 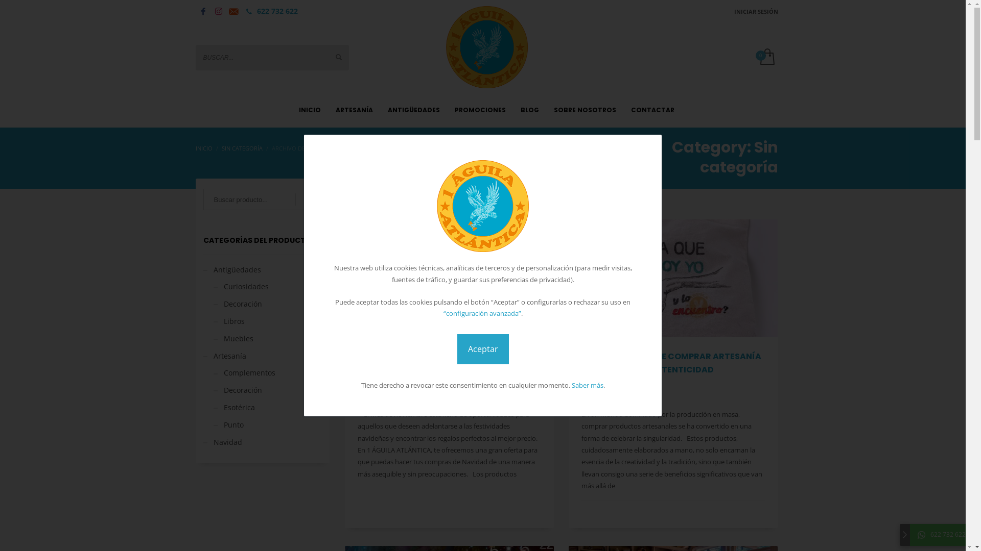 What do you see at coordinates (338, 57) in the screenshot?
I see `go` at bounding box center [338, 57].